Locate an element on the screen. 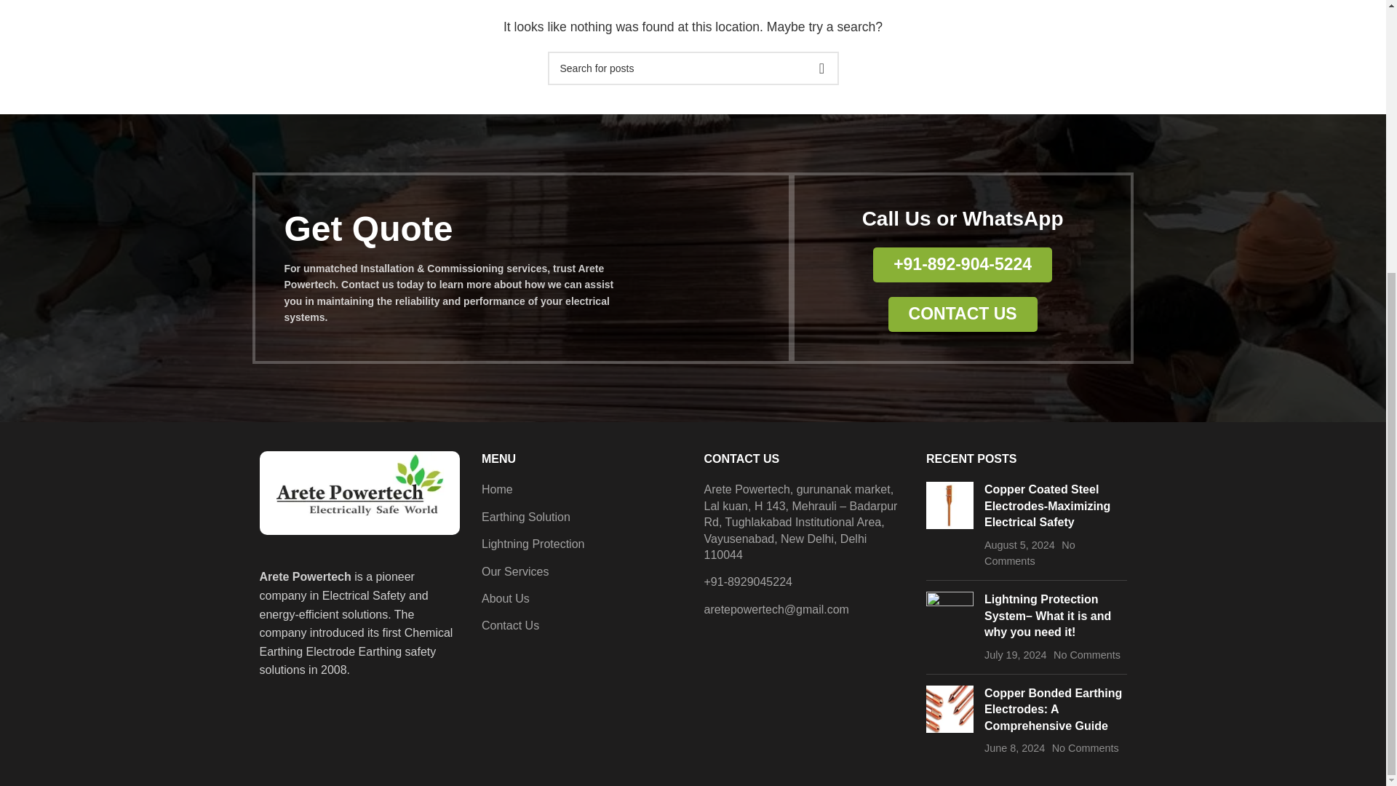  Home is located at coordinates (498, 489).